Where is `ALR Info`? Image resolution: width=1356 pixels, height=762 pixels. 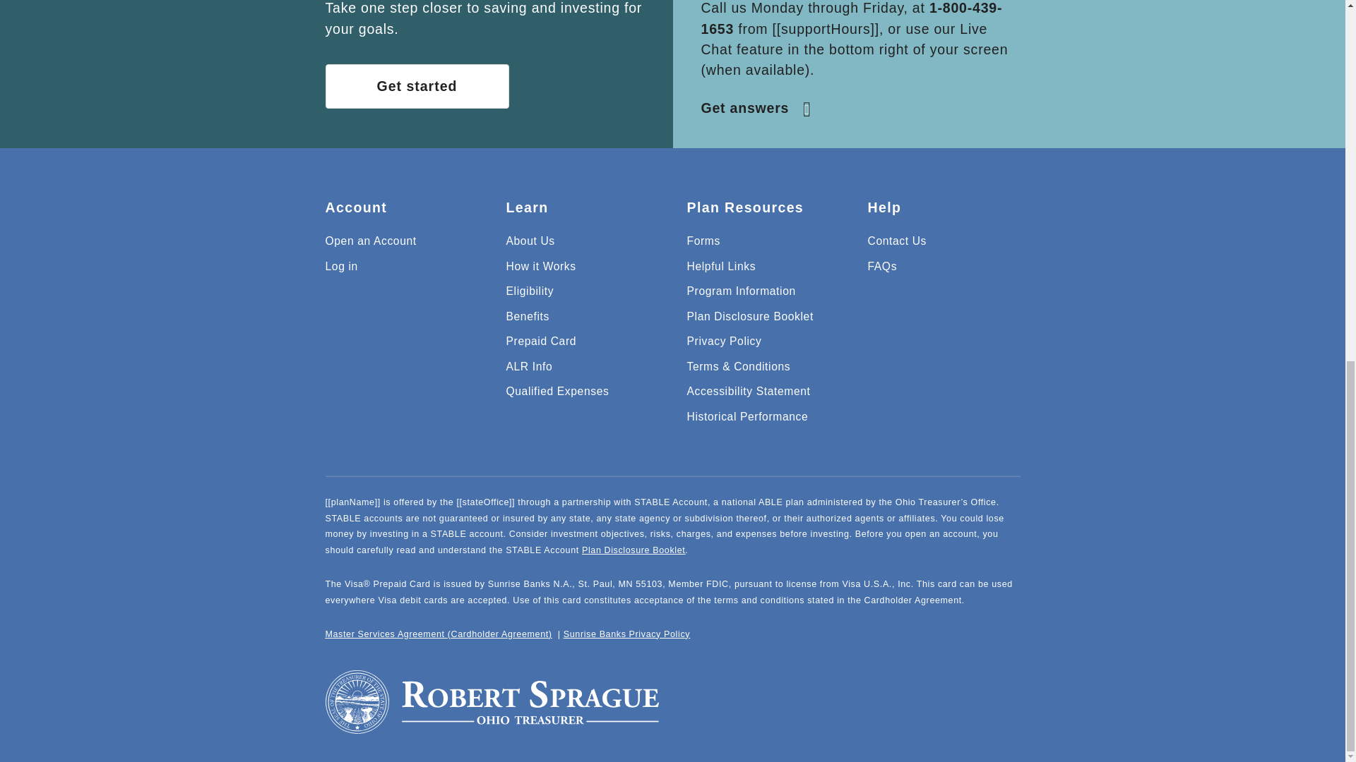 ALR Info is located at coordinates (528, 366).